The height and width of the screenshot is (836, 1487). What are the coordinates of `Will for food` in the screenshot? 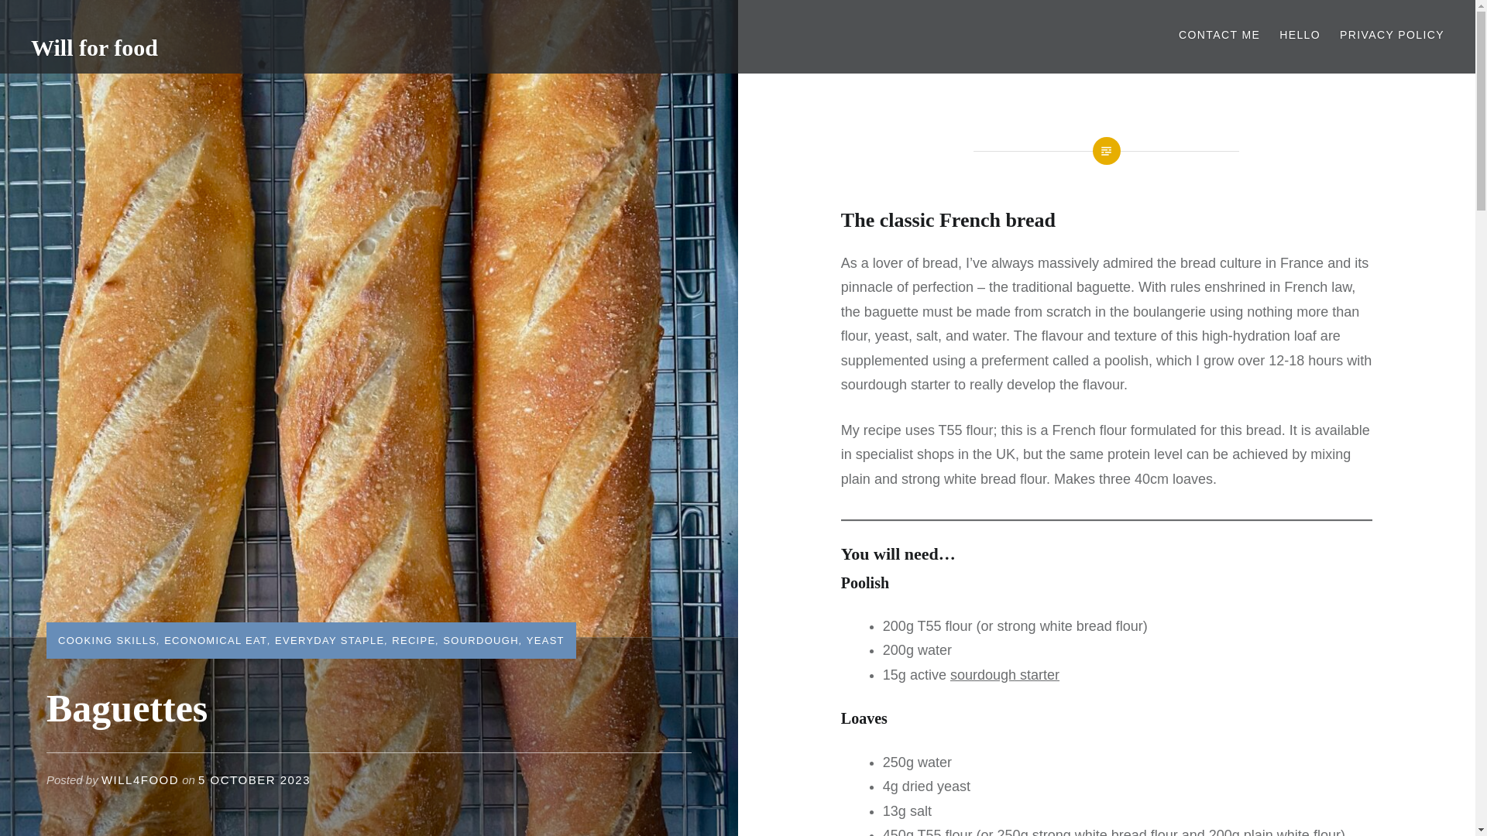 It's located at (94, 47).